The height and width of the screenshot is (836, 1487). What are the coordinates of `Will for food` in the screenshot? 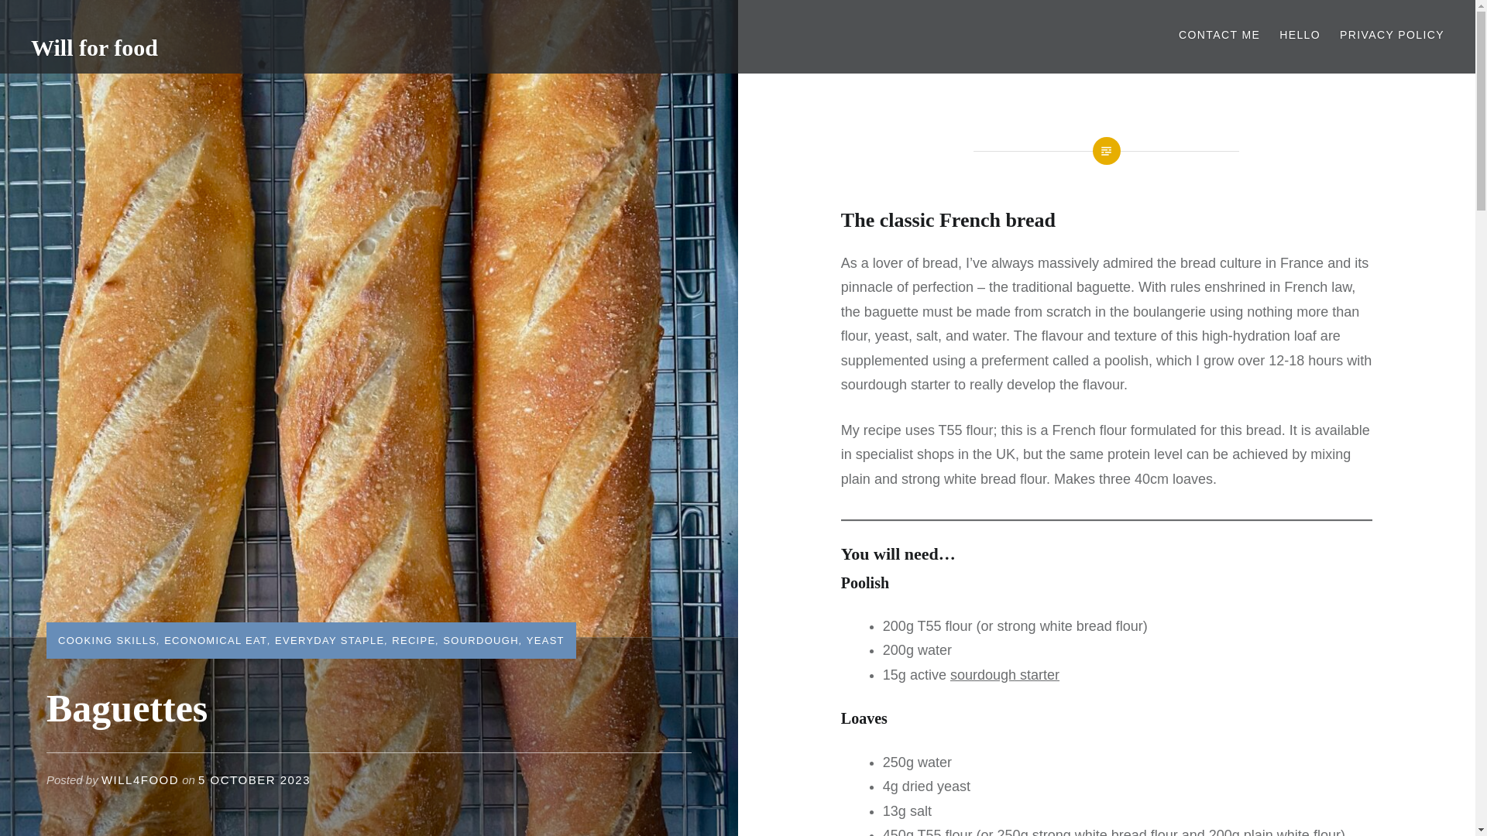 It's located at (94, 47).